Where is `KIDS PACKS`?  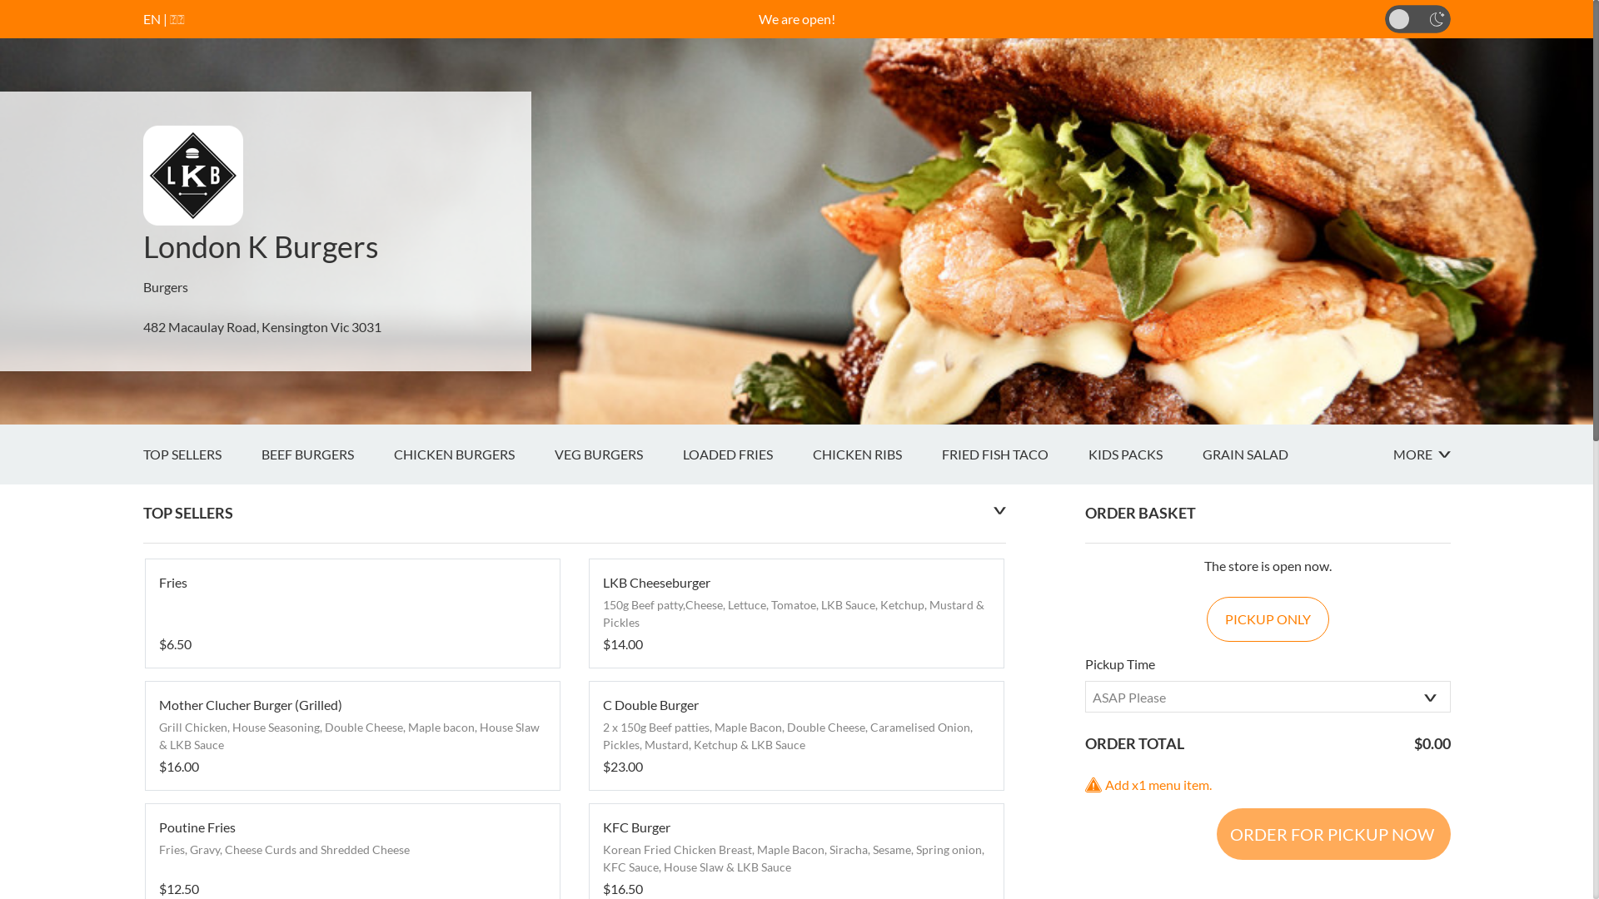 KIDS PACKS is located at coordinates (1144, 454).